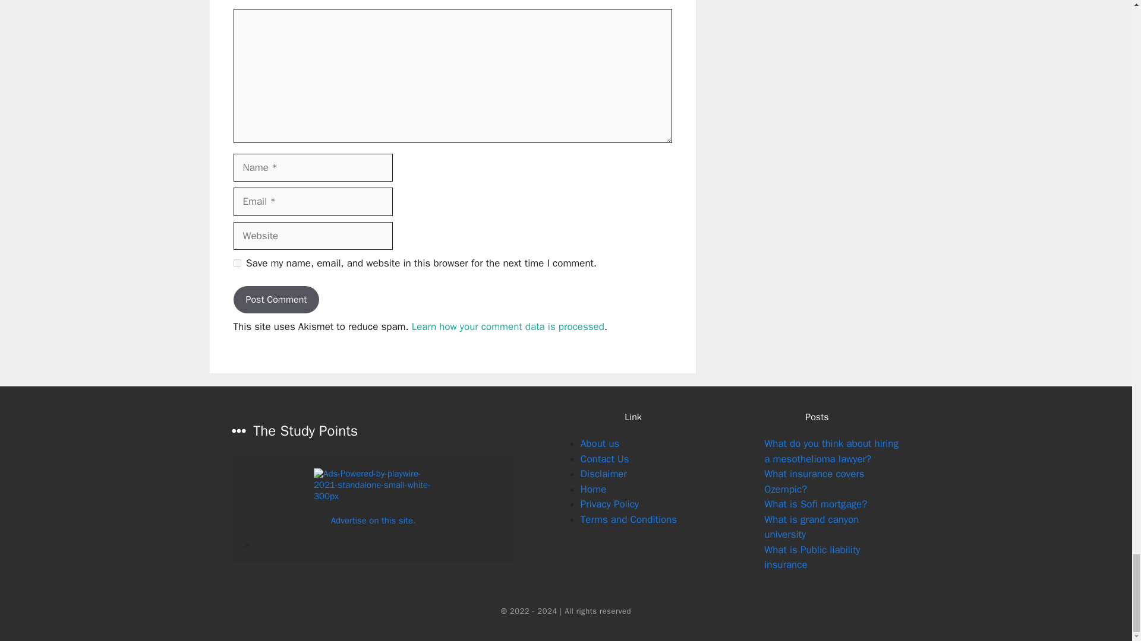 This screenshot has height=641, width=1141. What do you see at coordinates (610, 504) in the screenshot?
I see `Privacy Policy` at bounding box center [610, 504].